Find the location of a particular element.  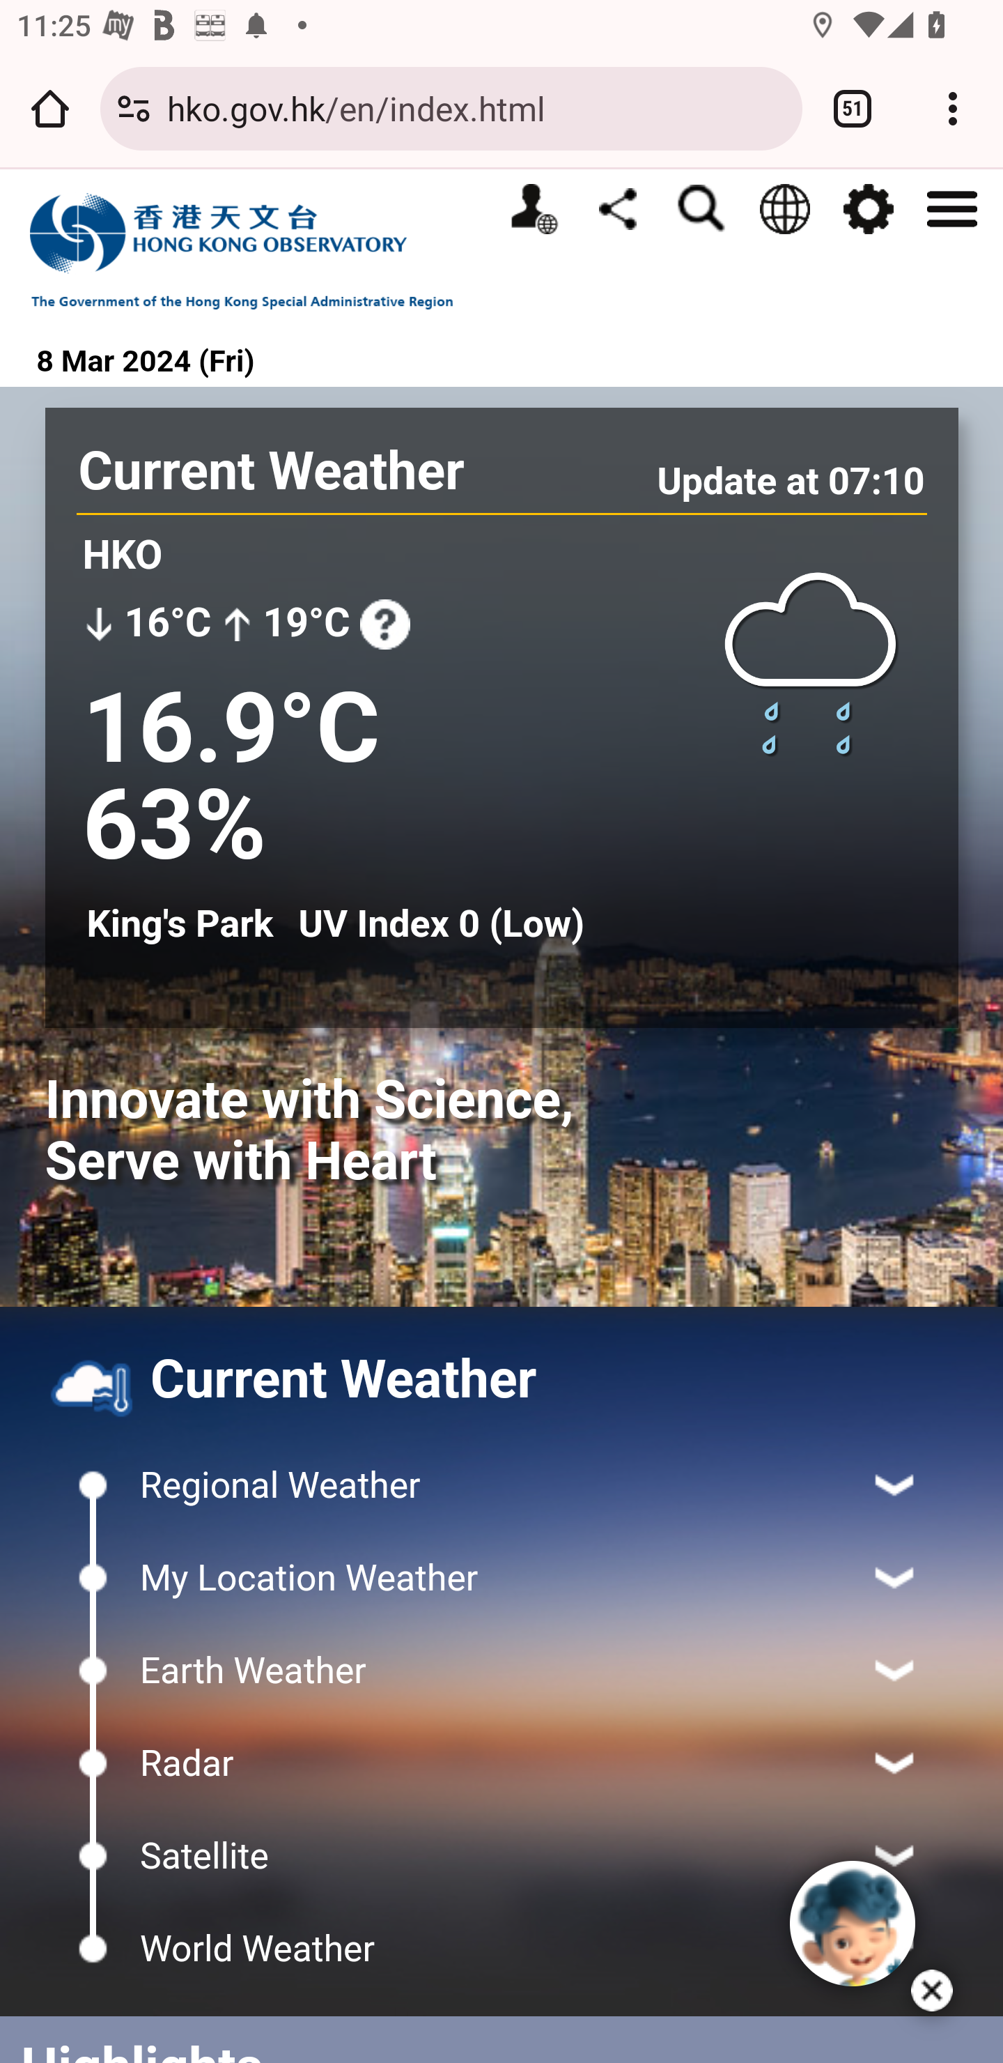

Radar is located at coordinates (501, 1763).